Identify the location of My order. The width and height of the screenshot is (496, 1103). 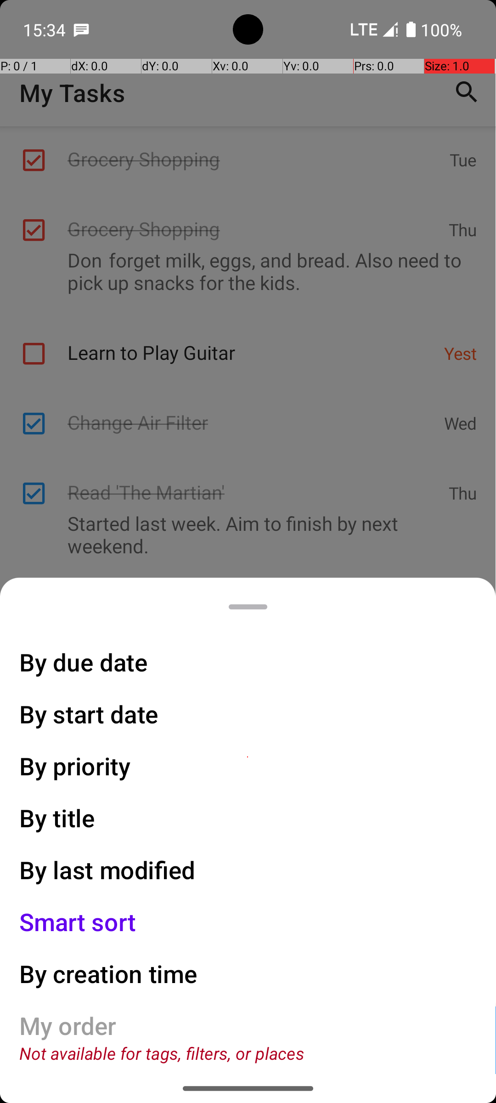
(68, 1026).